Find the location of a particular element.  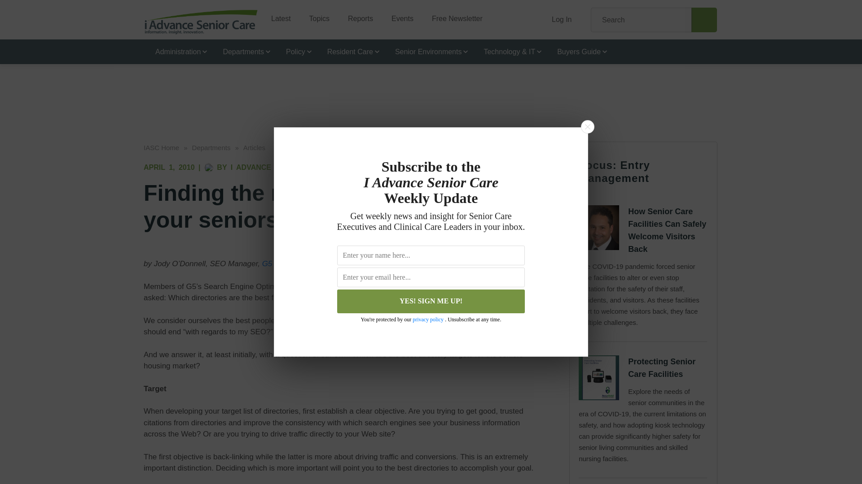

Free Newsletter is located at coordinates (453, 15).